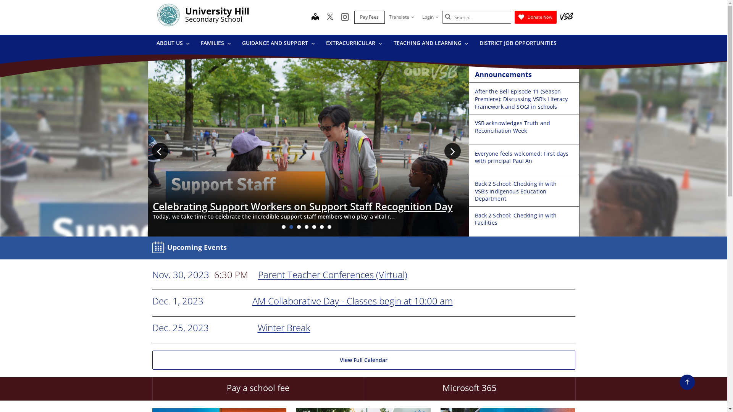  Describe the element at coordinates (258, 389) in the screenshot. I see `Pay a school fee` at that location.